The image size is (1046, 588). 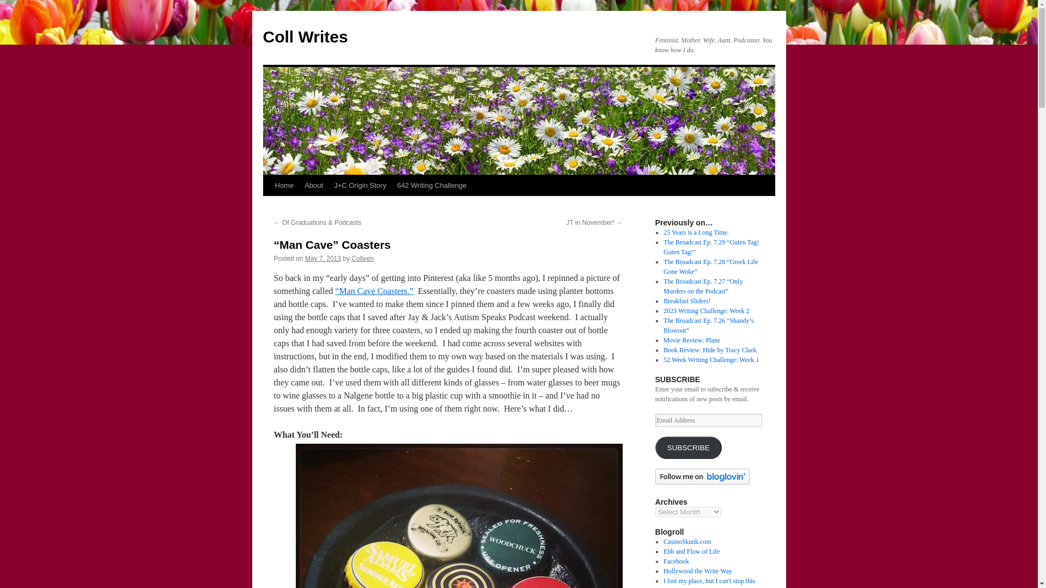 What do you see at coordinates (431, 185) in the screenshot?
I see `642 Writing Challenge` at bounding box center [431, 185].